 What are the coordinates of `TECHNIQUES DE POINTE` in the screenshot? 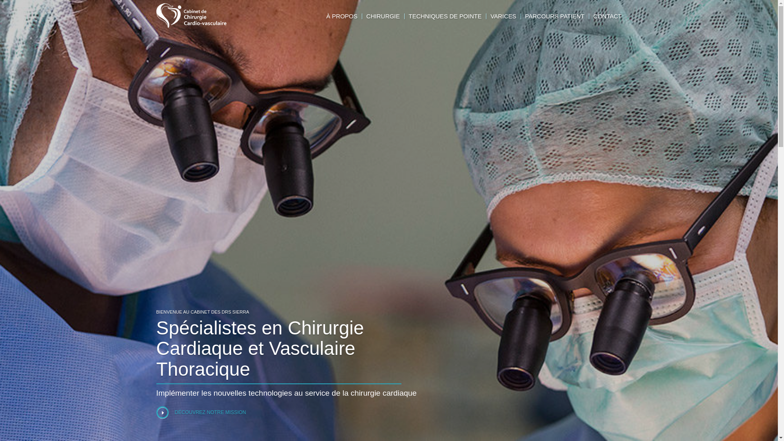 It's located at (445, 16).